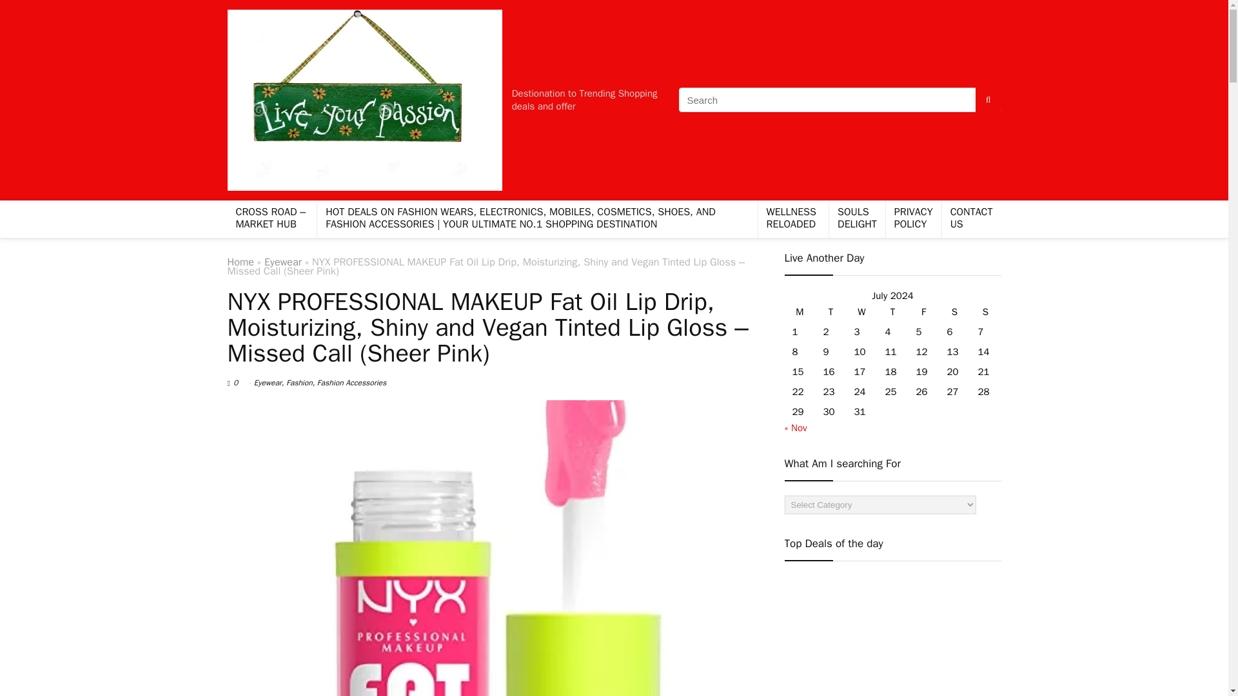 The width and height of the screenshot is (1238, 696). What do you see at coordinates (892, 312) in the screenshot?
I see `Thursday` at bounding box center [892, 312].